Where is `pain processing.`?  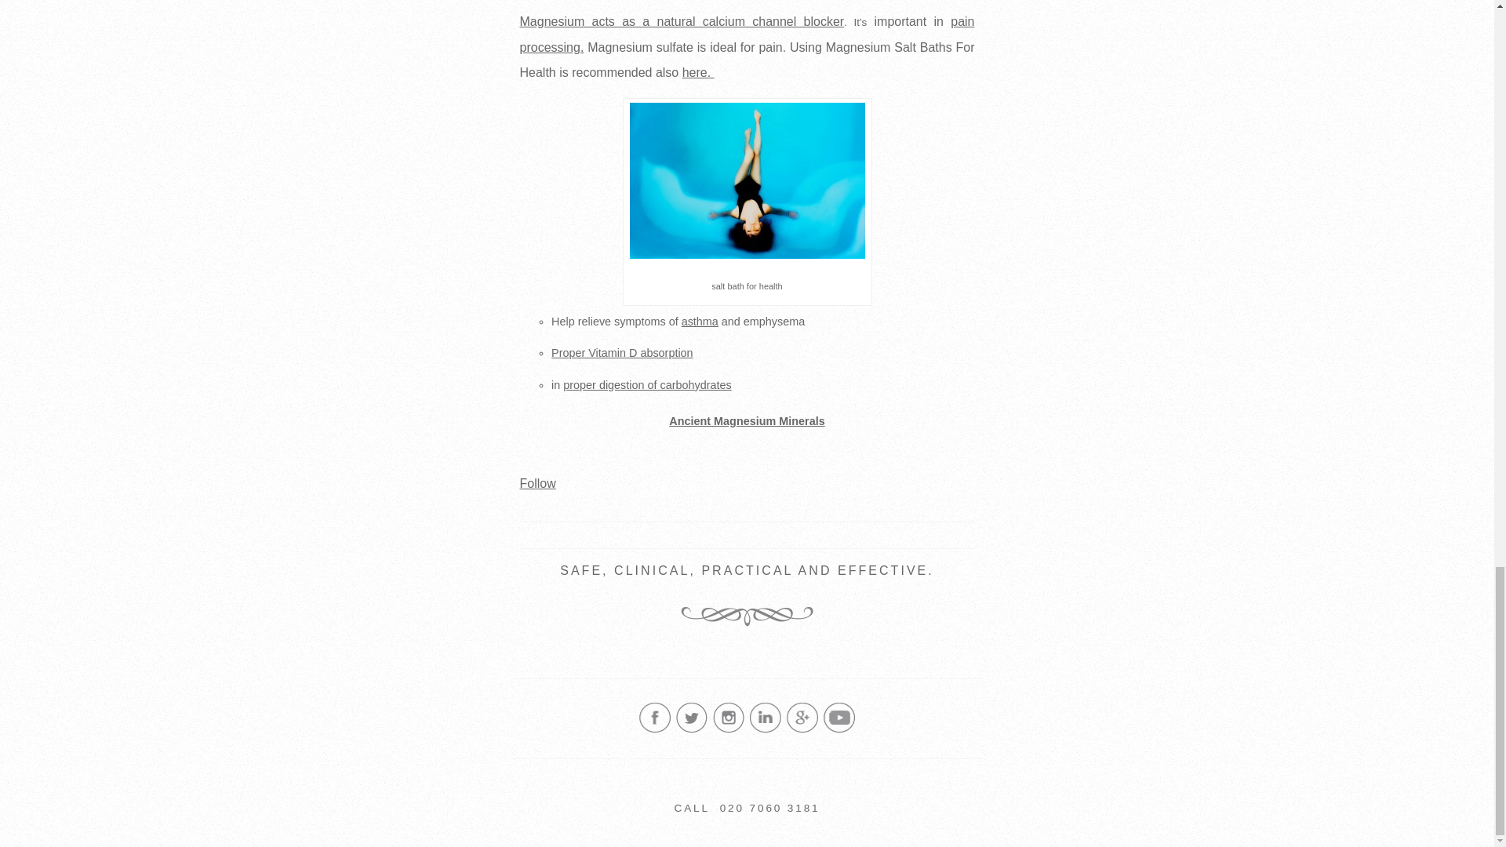
pain processing. is located at coordinates (747, 35).